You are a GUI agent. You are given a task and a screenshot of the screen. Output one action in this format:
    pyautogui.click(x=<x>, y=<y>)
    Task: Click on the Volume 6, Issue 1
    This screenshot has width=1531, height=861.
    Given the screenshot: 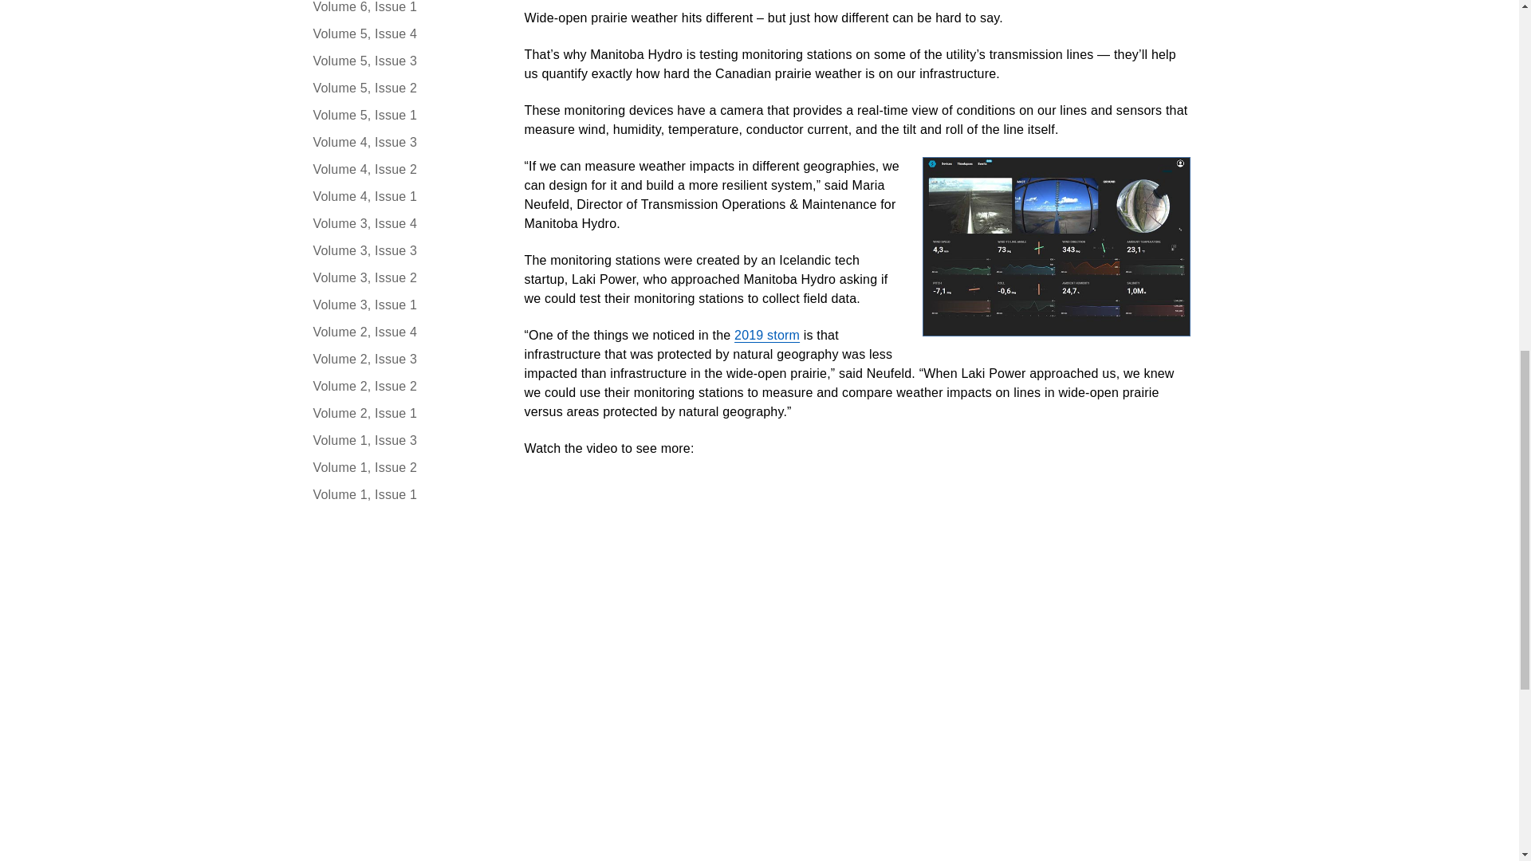 What is the action you would take?
    pyautogui.click(x=402, y=8)
    